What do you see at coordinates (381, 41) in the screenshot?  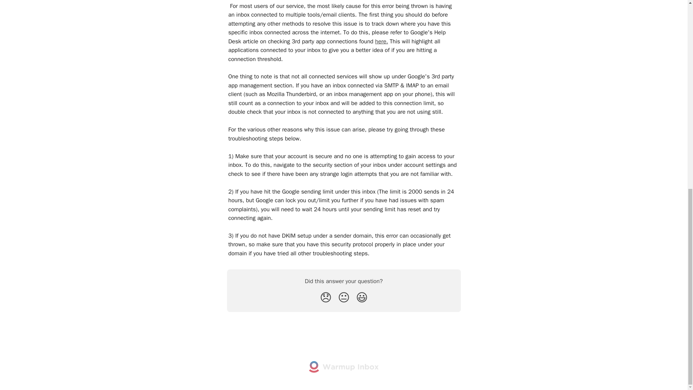 I see `here.` at bounding box center [381, 41].